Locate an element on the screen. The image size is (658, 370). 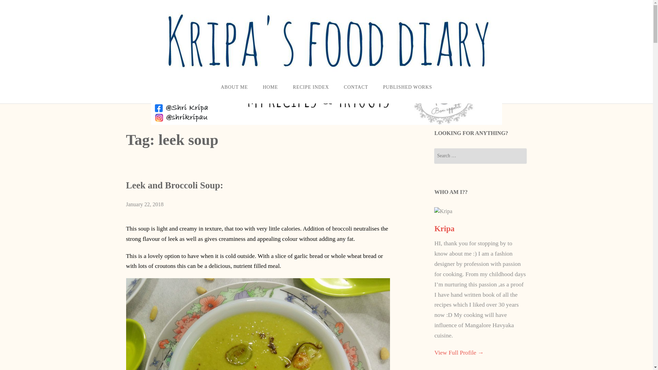
RECIPE INDEX is located at coordinates (311, 87).